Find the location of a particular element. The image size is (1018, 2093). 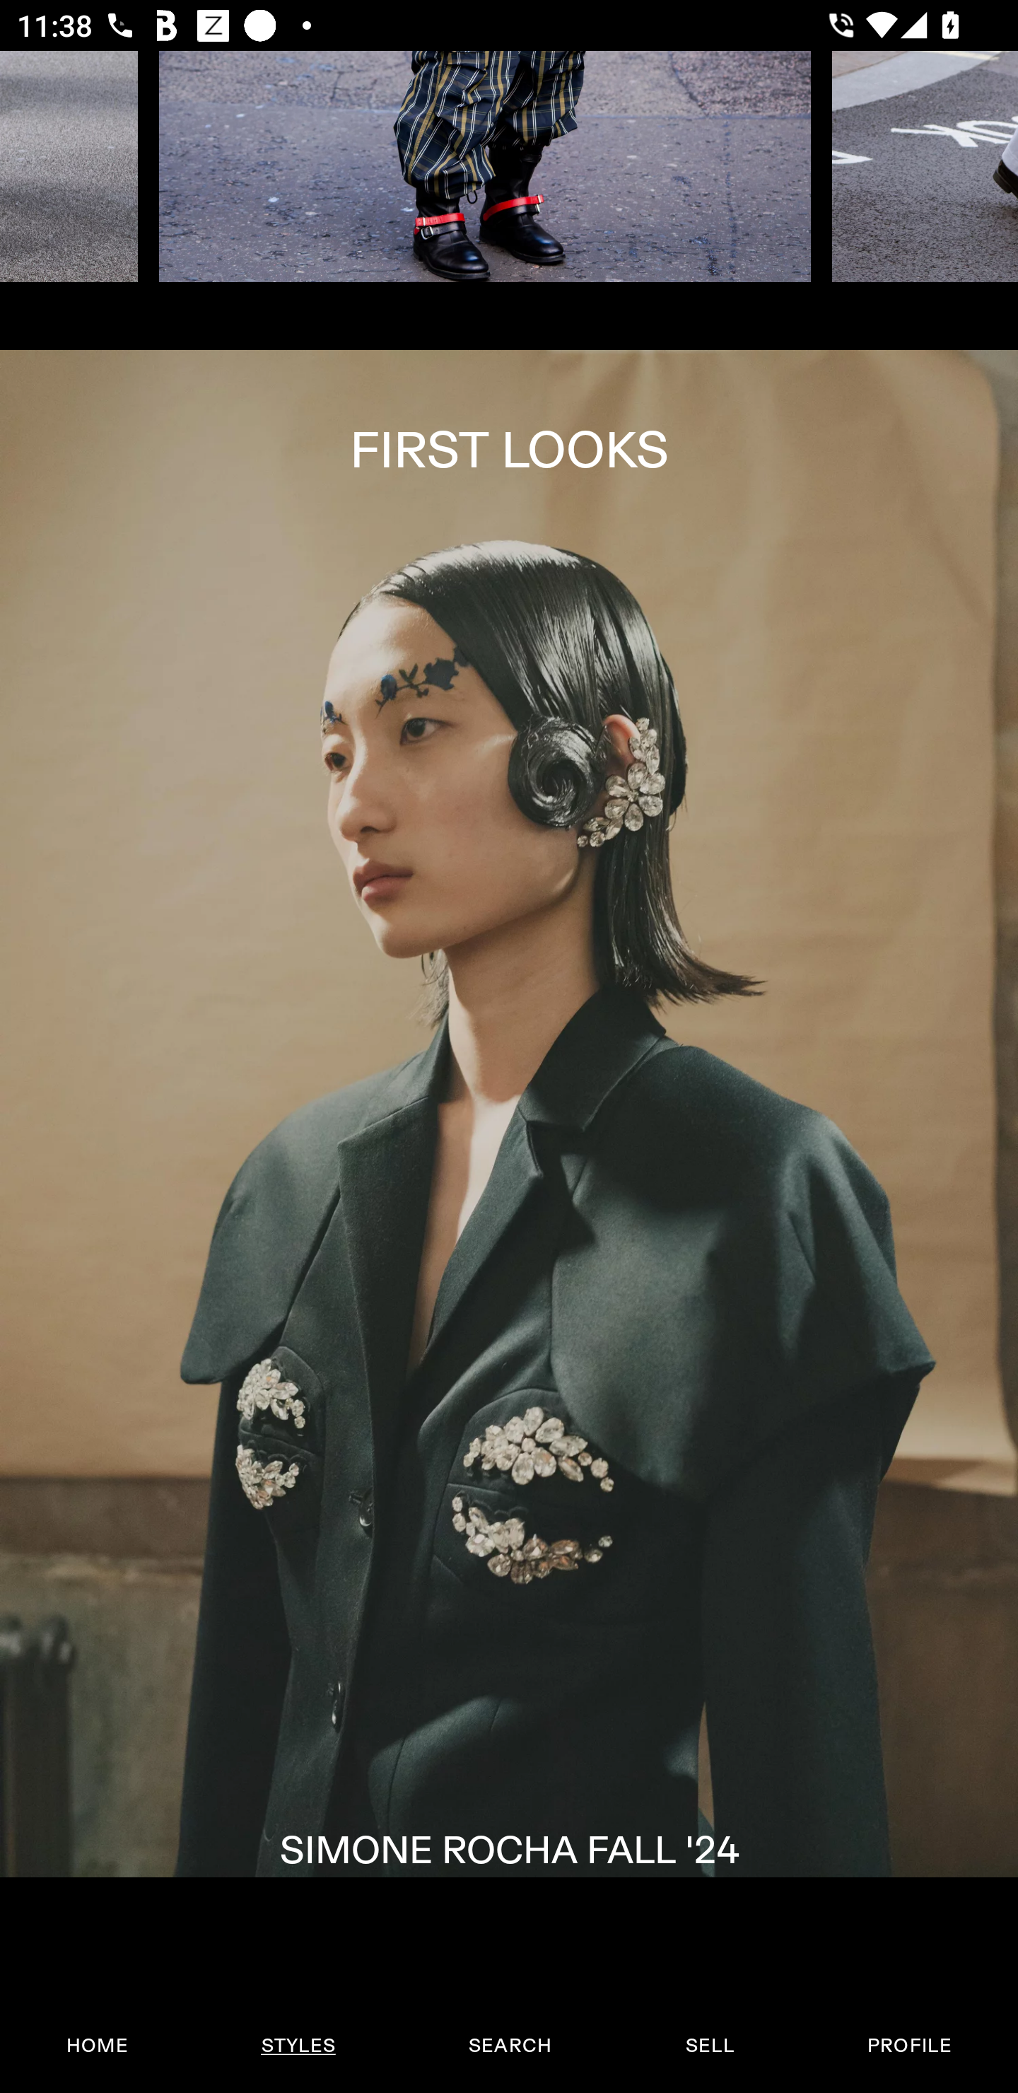

PROFILE is located at coordinates (909, 2046).